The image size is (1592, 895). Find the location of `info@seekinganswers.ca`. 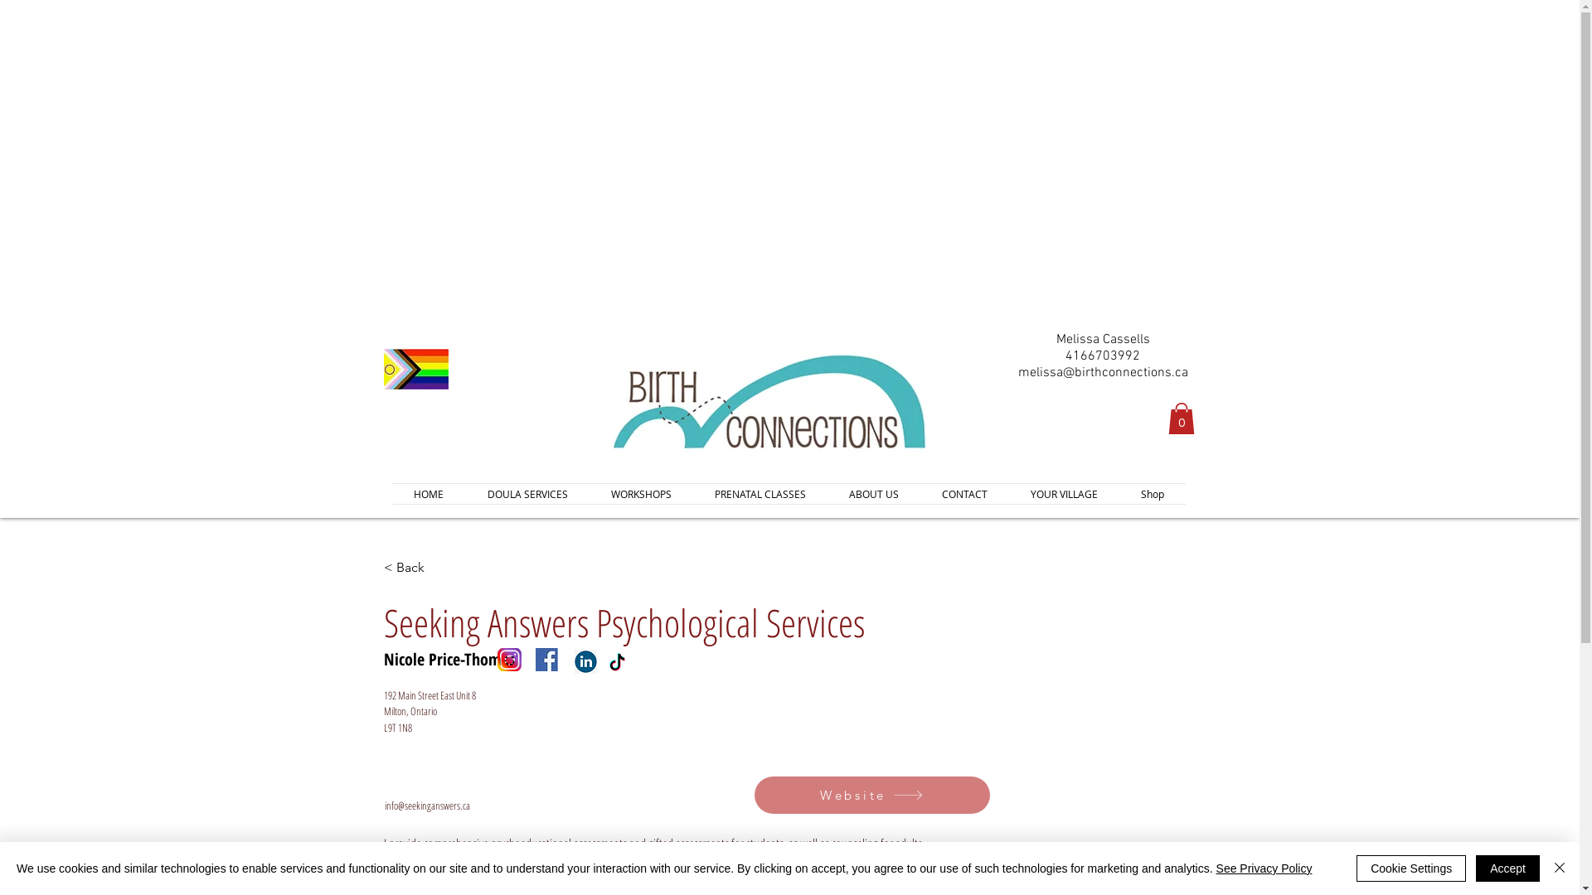

info@seekinganswers.ca is located at coordinates (428, 805).